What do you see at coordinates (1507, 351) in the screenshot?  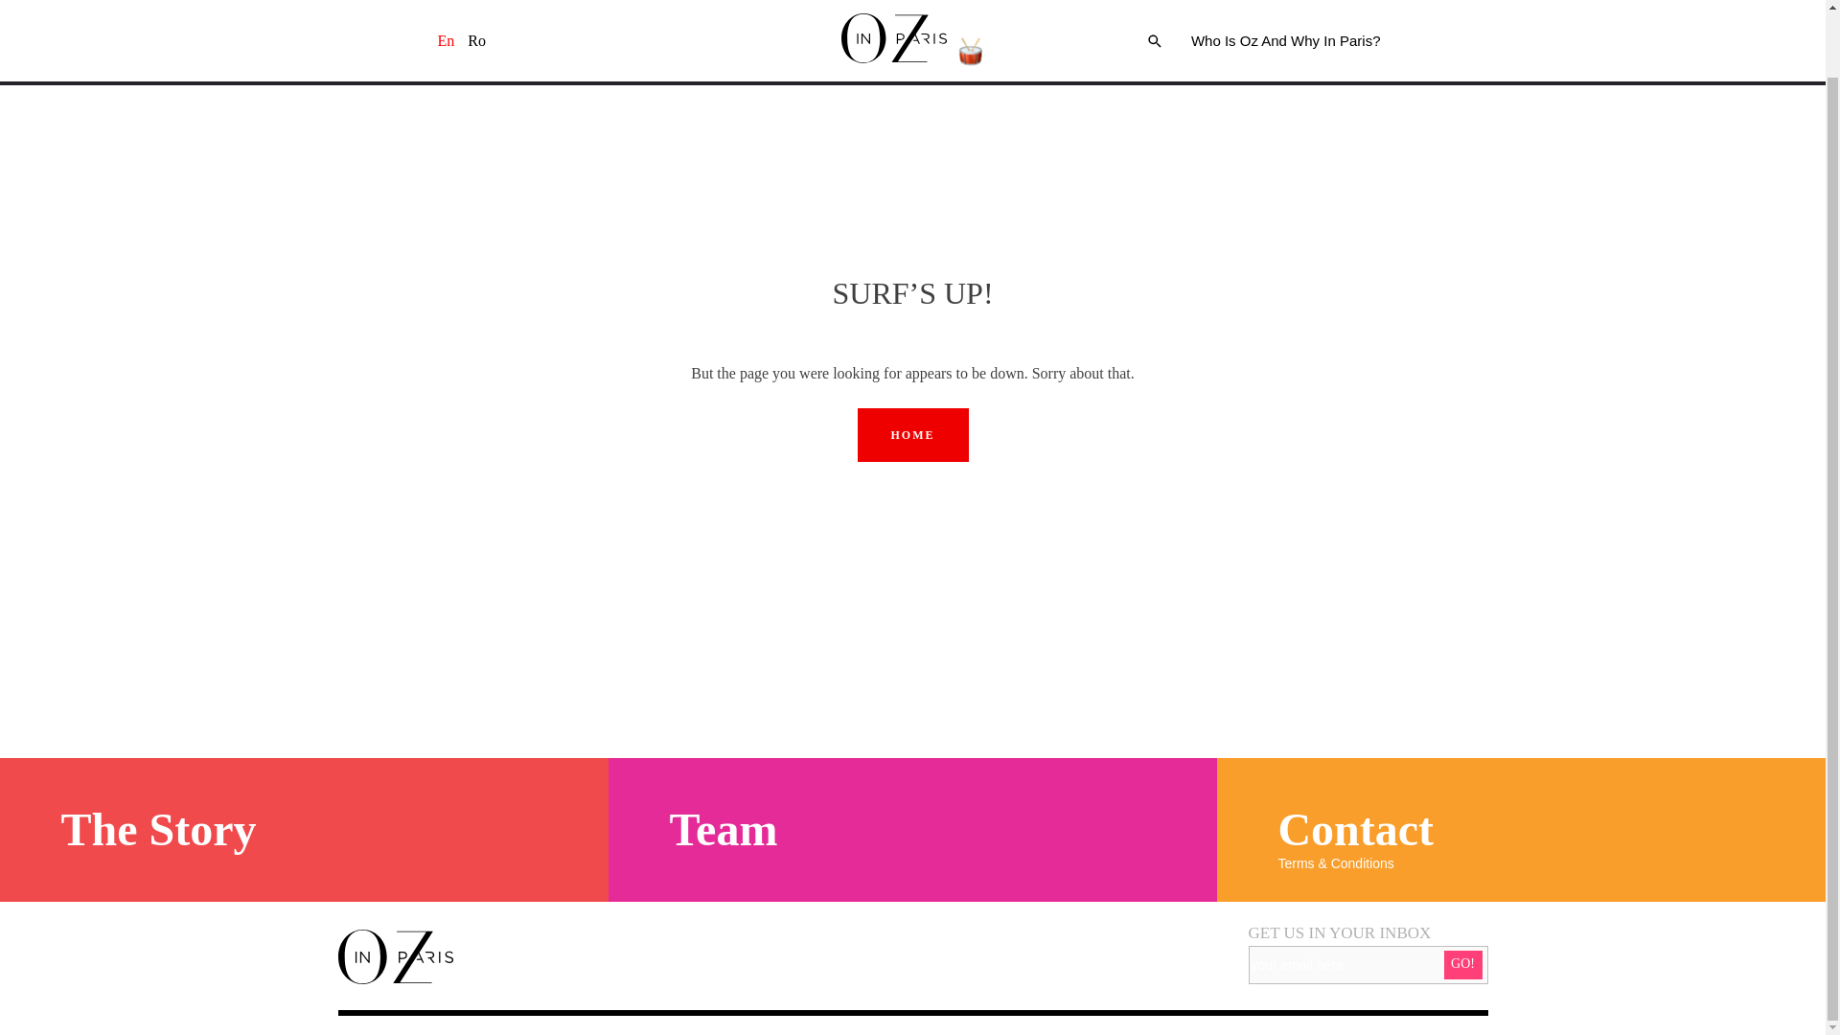 I see `Search` at bounding box center [1507, 351].